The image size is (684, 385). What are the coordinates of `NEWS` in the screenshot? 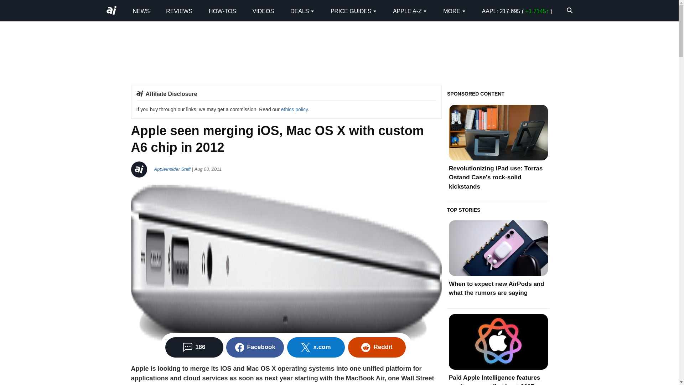 It's located at (141, 11).